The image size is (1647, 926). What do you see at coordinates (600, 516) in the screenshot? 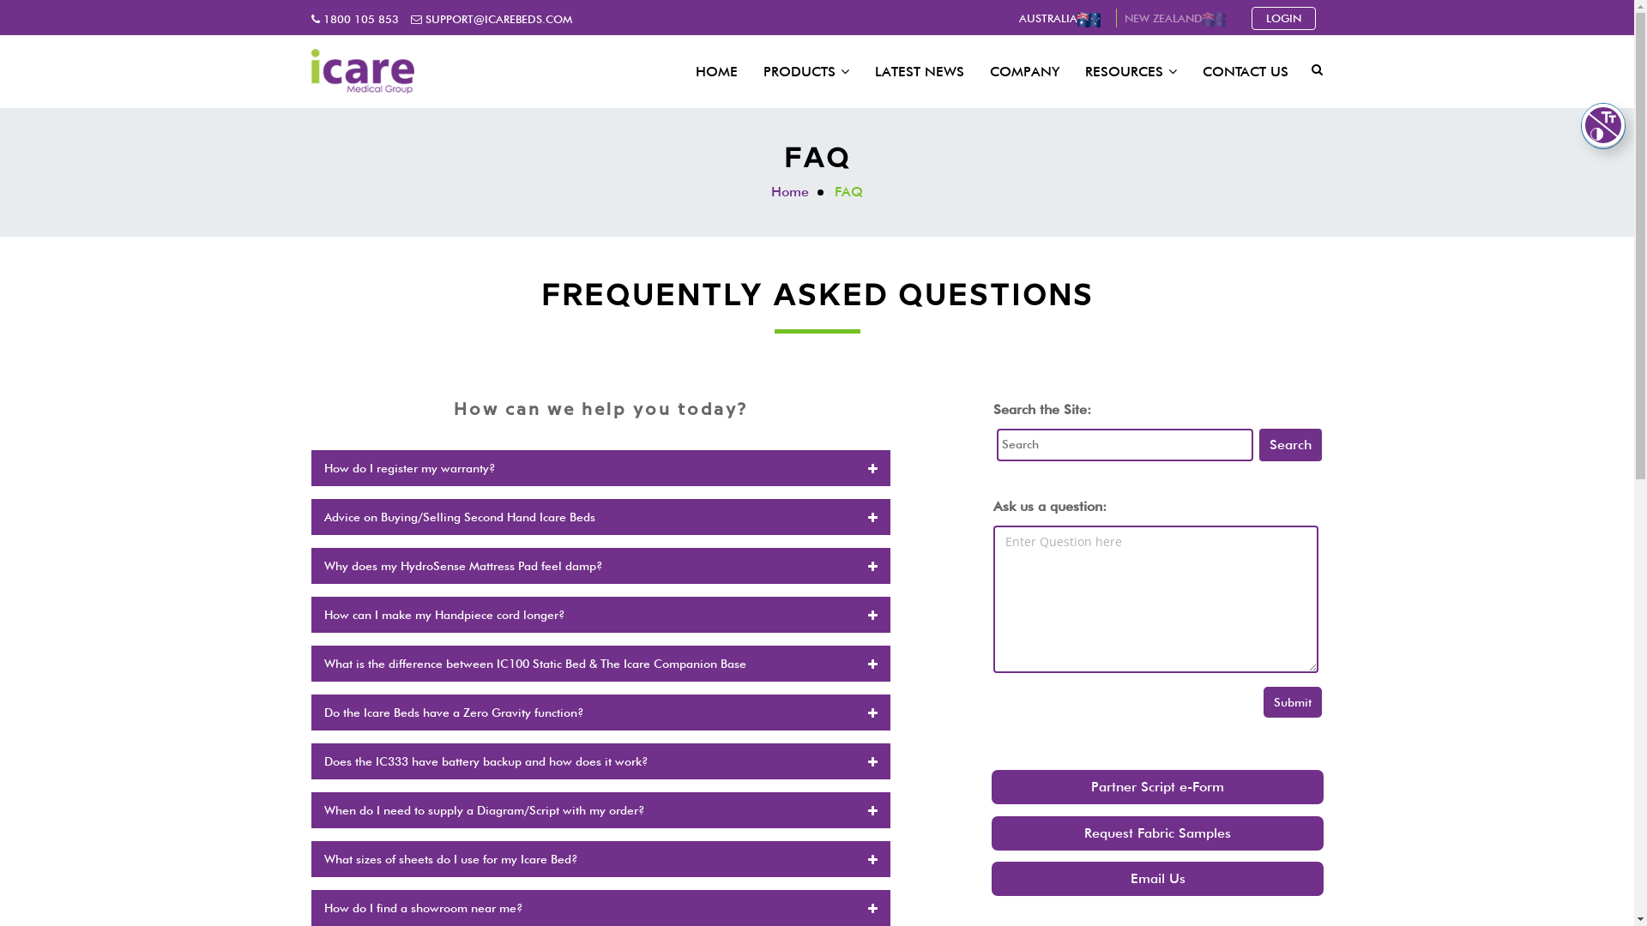
I see `Advice on Buying/Selling Second Hand Icare Beds` at bounding box center [600, 516].